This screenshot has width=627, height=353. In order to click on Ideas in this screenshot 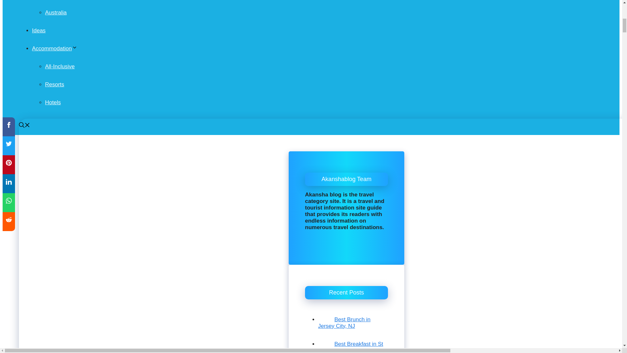, I will do `click(39, 30)`.